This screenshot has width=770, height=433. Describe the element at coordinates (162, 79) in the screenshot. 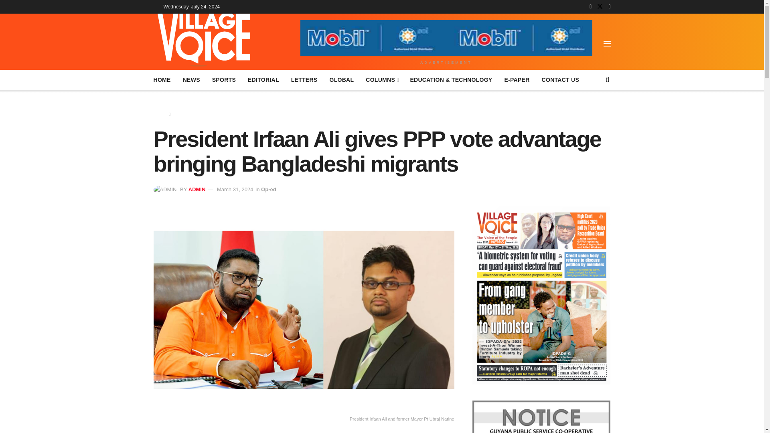

I see `HOME` at that location.